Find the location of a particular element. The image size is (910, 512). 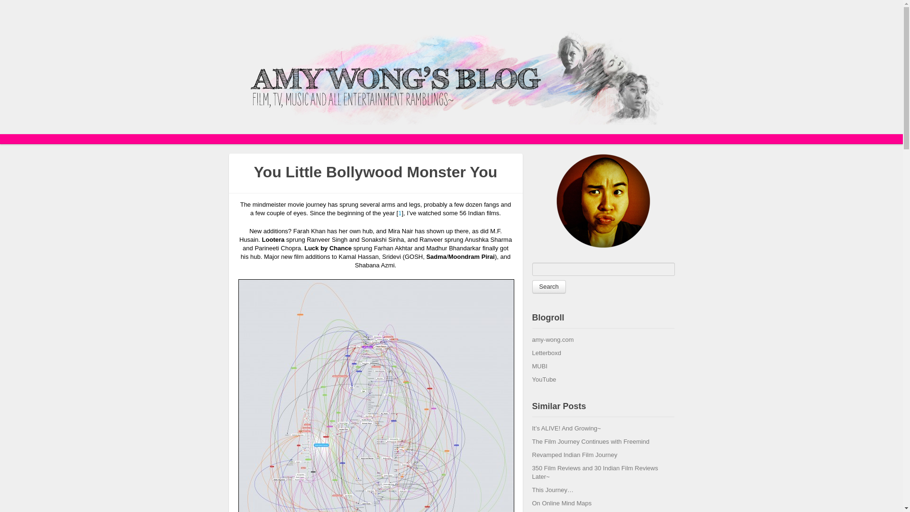

January 18, 2014 is located at coordinates (566, 429).